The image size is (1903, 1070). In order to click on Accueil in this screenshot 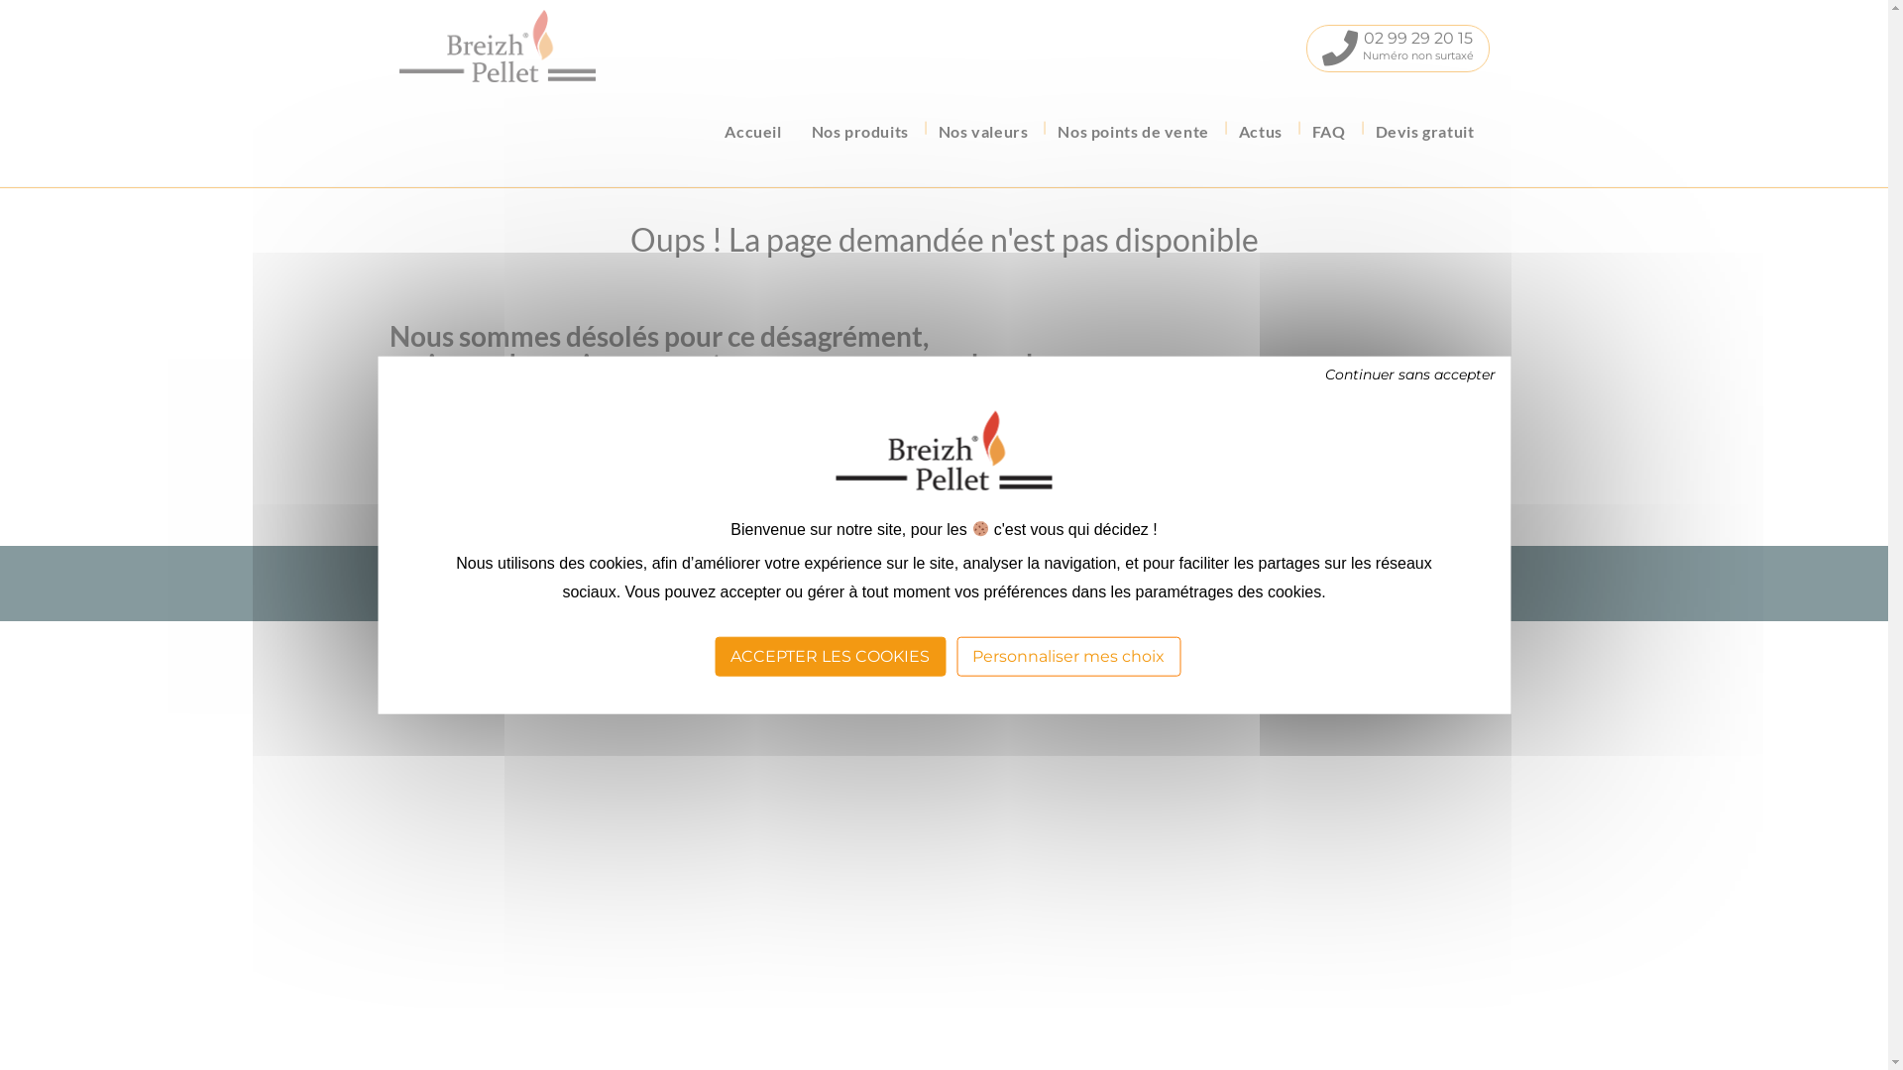, I will do `click(753, 132)`.